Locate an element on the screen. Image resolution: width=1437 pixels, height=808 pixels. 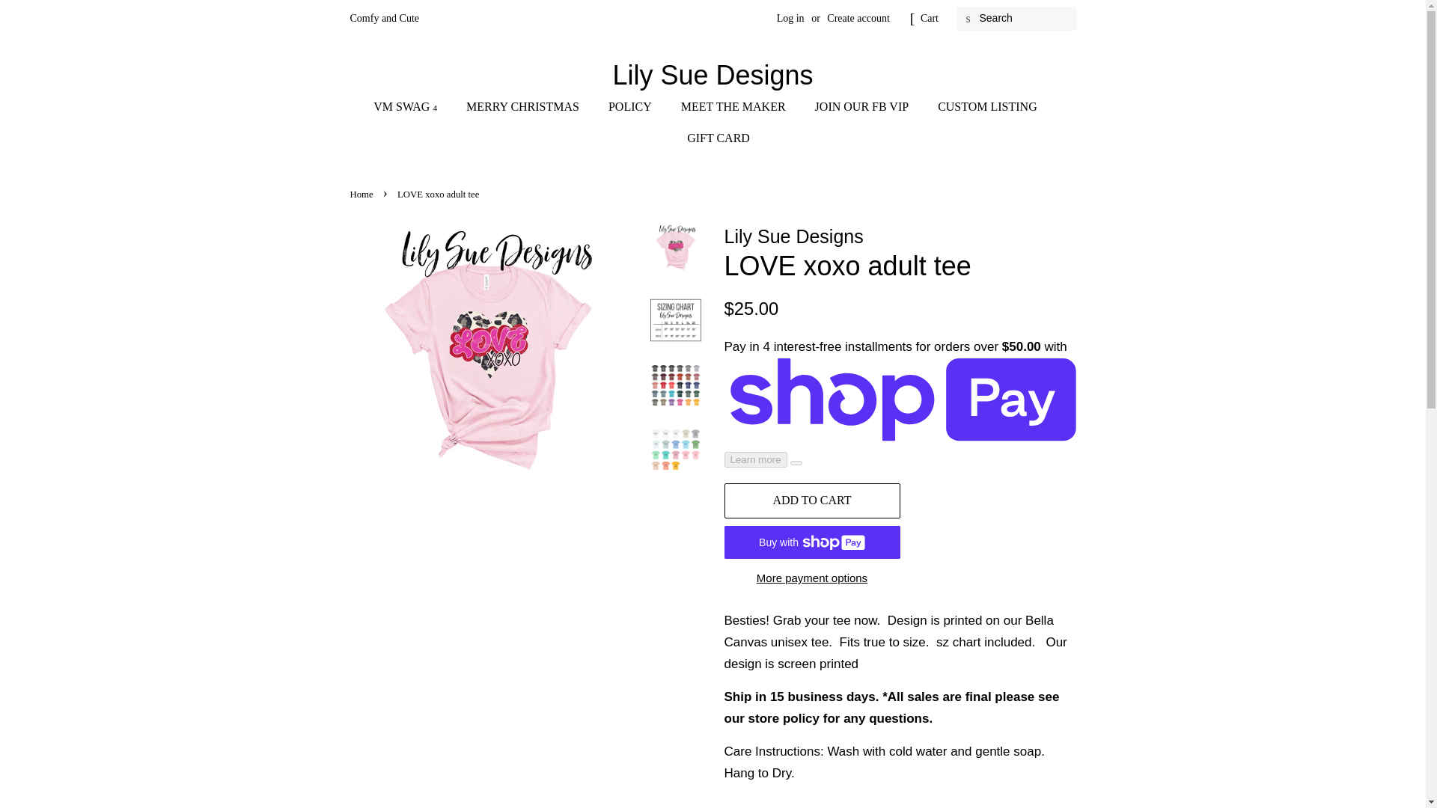
More payment options is located at coordinates (812, 578).